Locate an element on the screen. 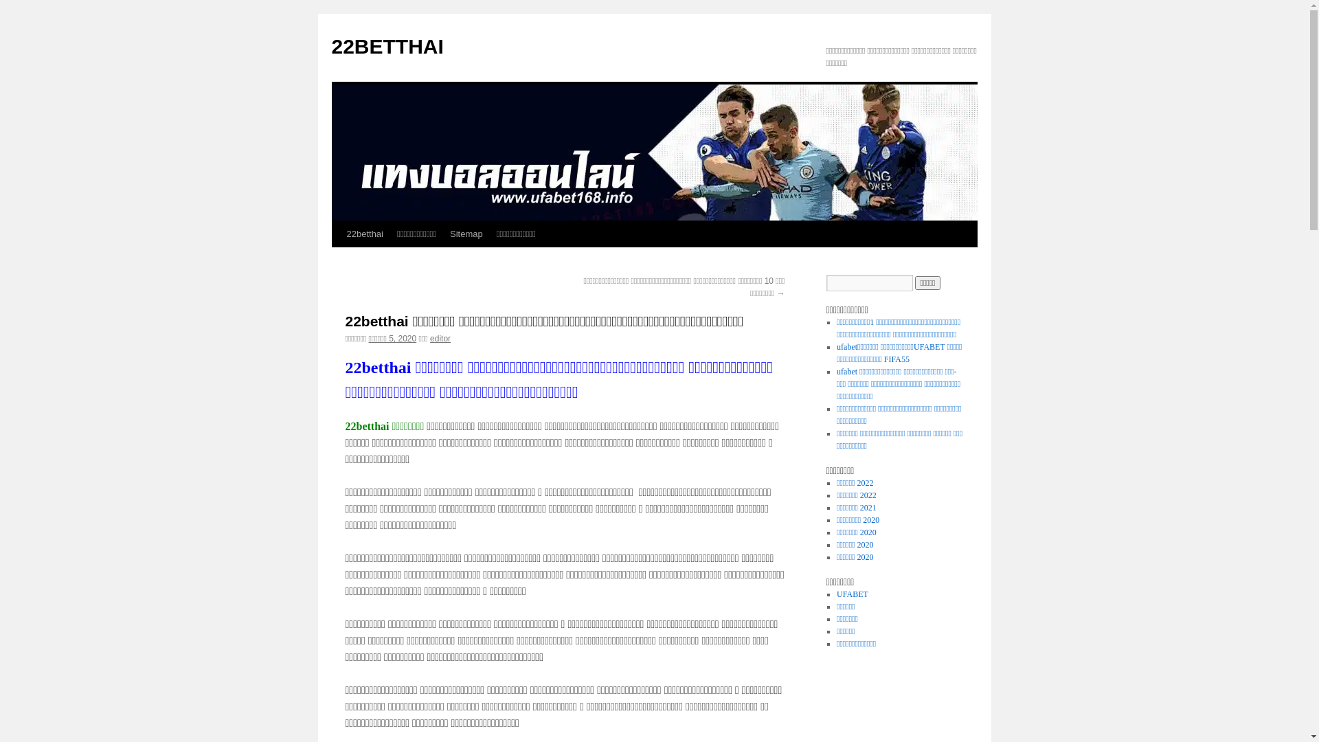 The image size is (1319, 742). Sitemap is located at coordinates (466, 234).